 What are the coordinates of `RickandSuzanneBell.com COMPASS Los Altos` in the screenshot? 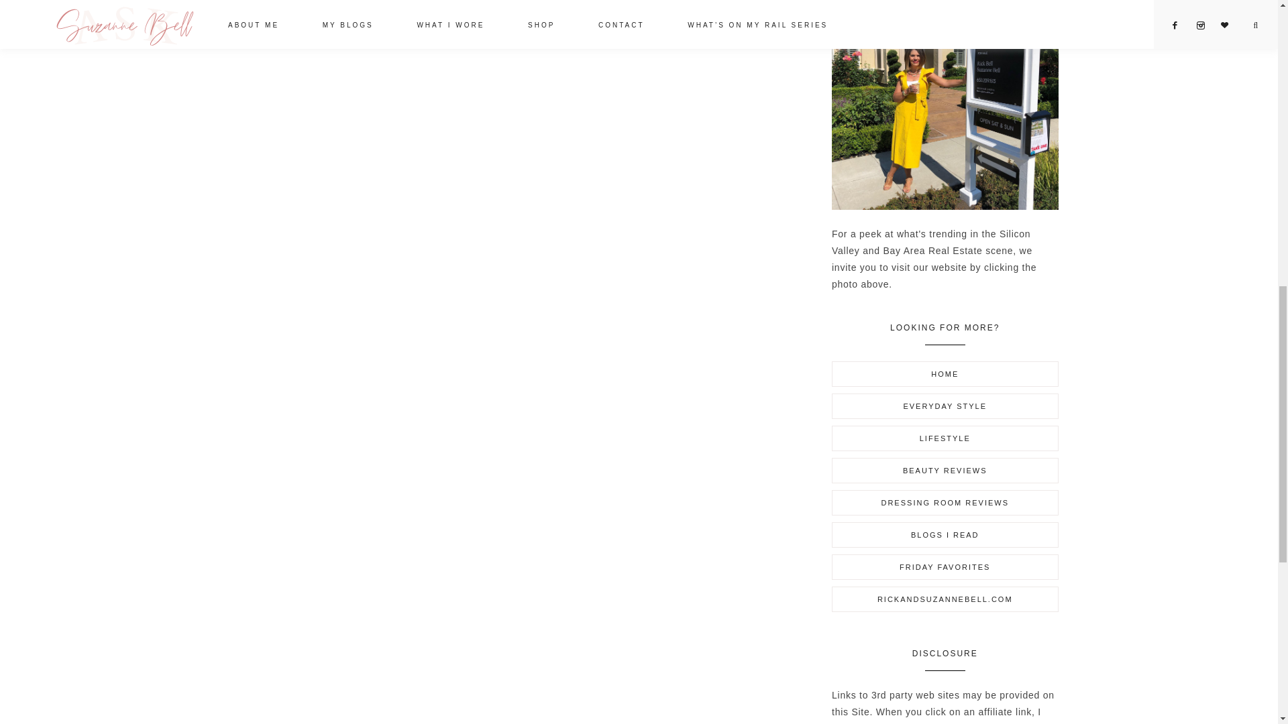 It's located at (945, 105).